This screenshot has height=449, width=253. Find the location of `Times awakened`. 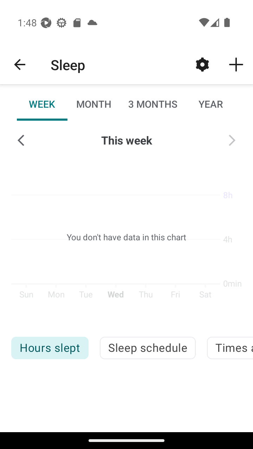

Times awakened is located at coordinates (230, 348).